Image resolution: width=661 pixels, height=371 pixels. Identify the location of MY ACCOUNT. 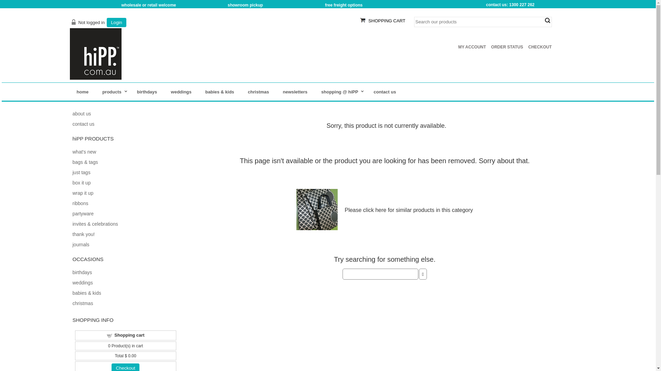
(472, 47).